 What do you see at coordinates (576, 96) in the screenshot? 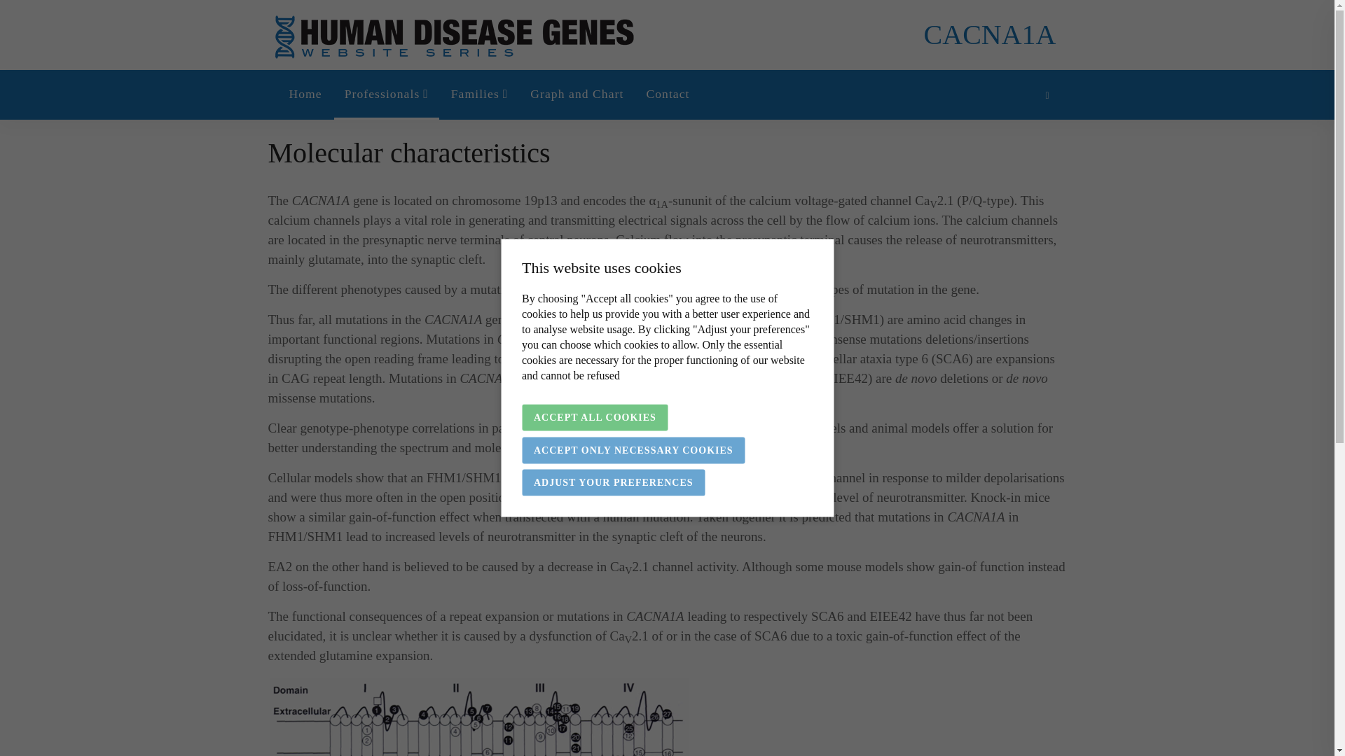
I see `Graph and Chart` at bounding box center [576, 96].